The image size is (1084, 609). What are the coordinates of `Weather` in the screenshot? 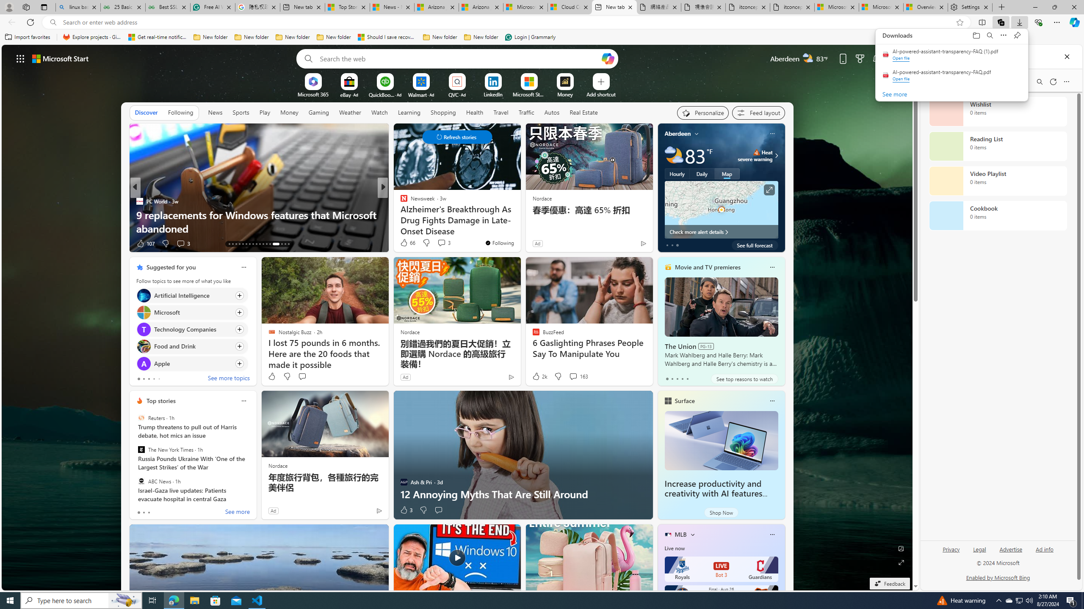 It's located at (350, 112).